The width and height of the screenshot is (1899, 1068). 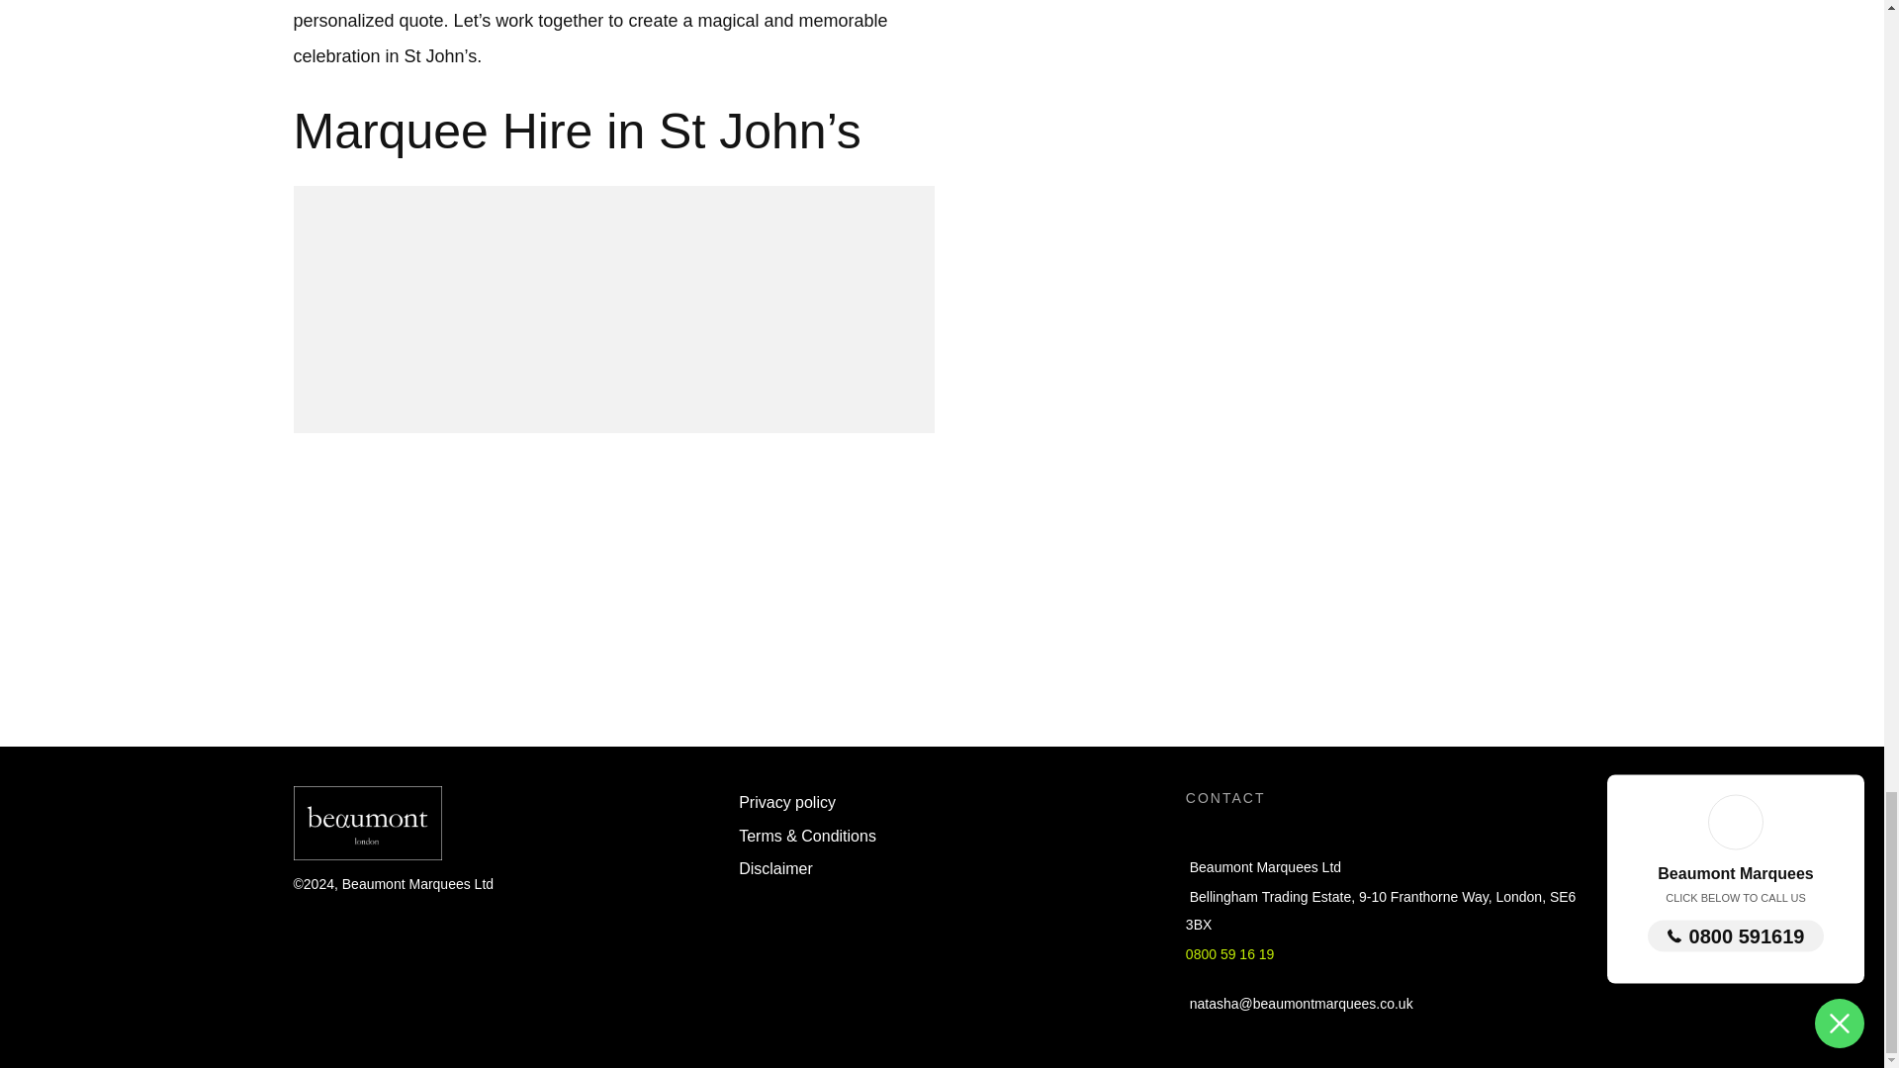 I want to click on 0800 59 16 19, so click(x=1229, y=953).